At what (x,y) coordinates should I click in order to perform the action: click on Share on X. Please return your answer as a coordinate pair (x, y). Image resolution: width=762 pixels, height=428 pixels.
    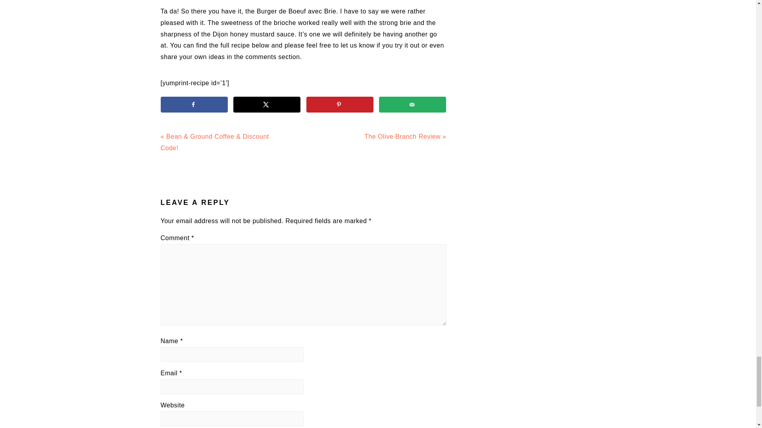
    Looking at the image, I should click on (267, 105).